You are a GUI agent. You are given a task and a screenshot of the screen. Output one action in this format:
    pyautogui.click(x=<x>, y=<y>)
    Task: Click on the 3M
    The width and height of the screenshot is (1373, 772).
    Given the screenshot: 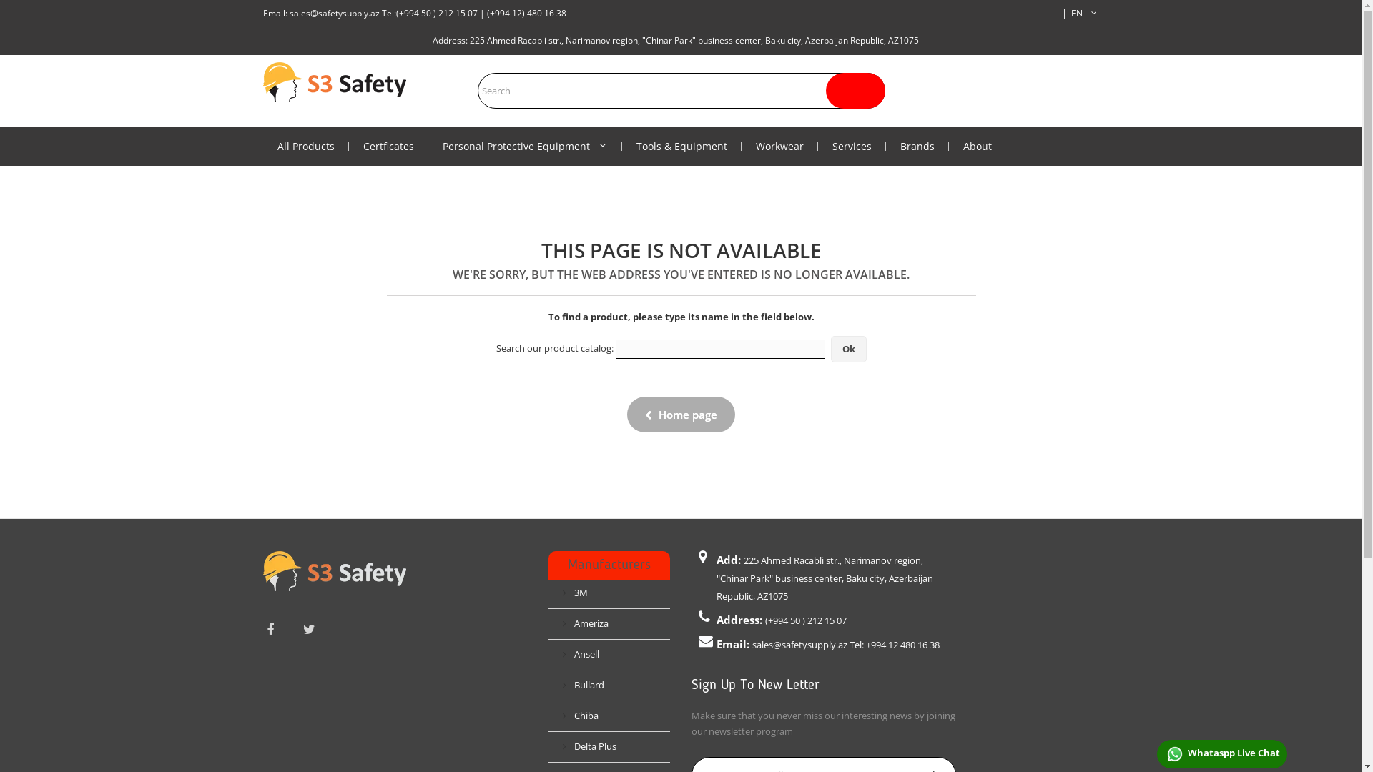 What is the action you would take?
    pyautogui.click(x=575, y=593)
    